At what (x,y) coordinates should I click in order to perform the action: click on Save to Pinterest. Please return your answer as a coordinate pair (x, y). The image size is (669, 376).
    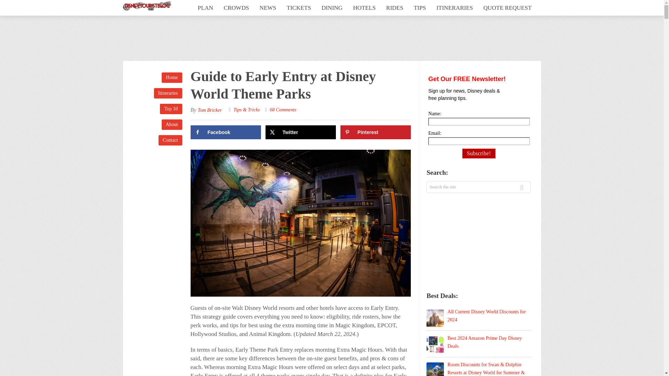
    Looking at the image, I should click on (376, 132).